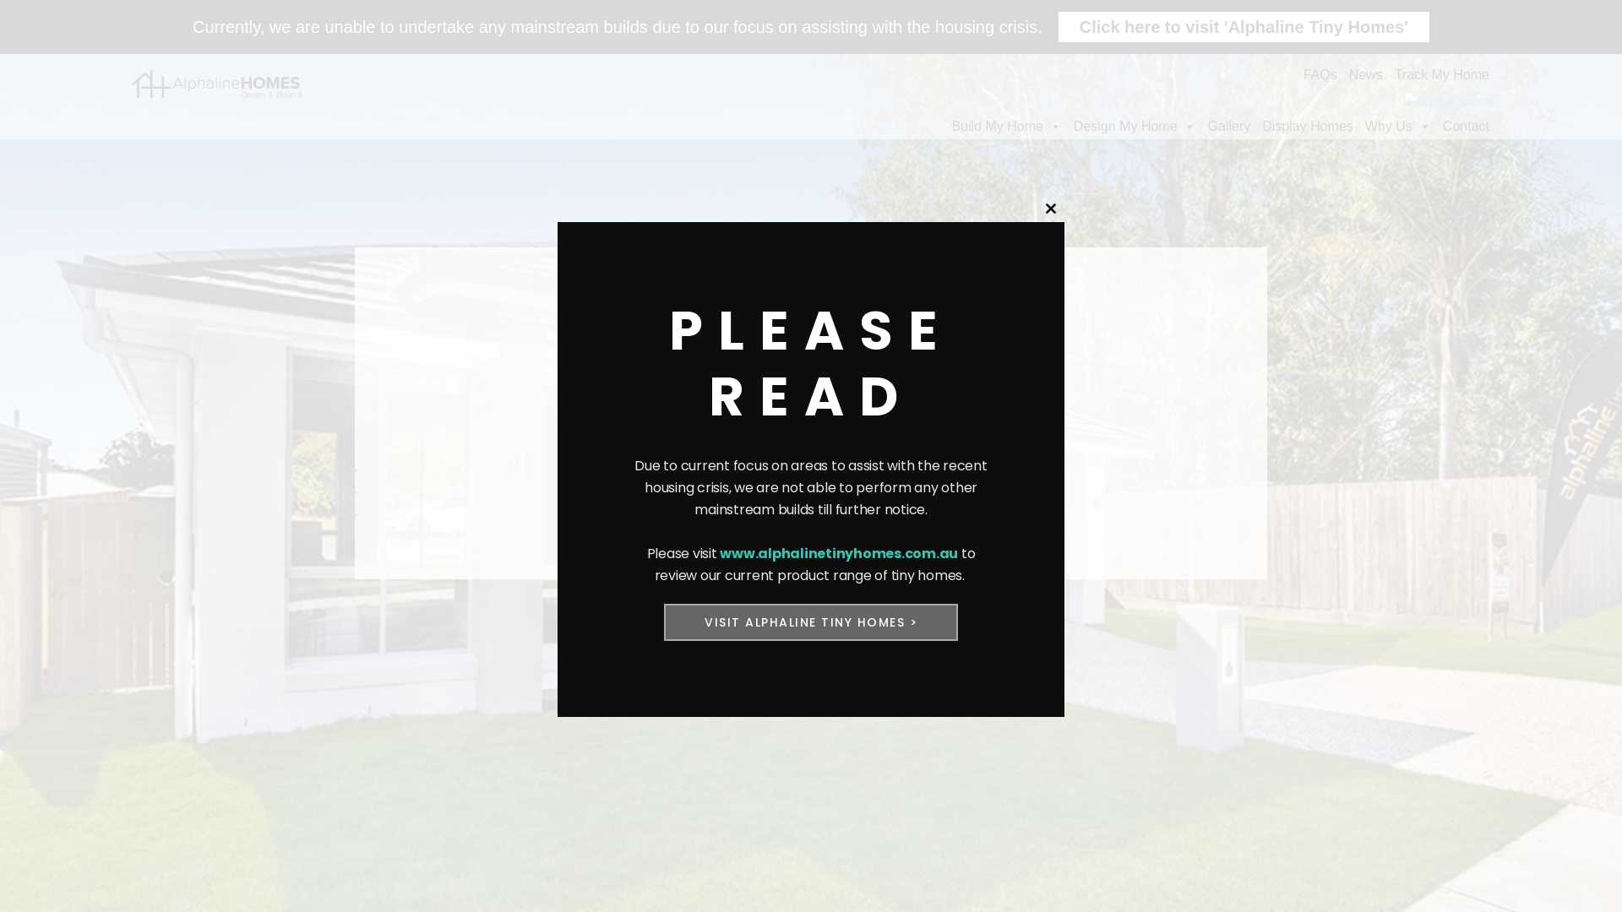 The width and height of the screenshot is (1622, 912). What do you see at coordinates (1230, 127) in the screenshot?
I see `Gallery` at bounding box center [1230, 127].